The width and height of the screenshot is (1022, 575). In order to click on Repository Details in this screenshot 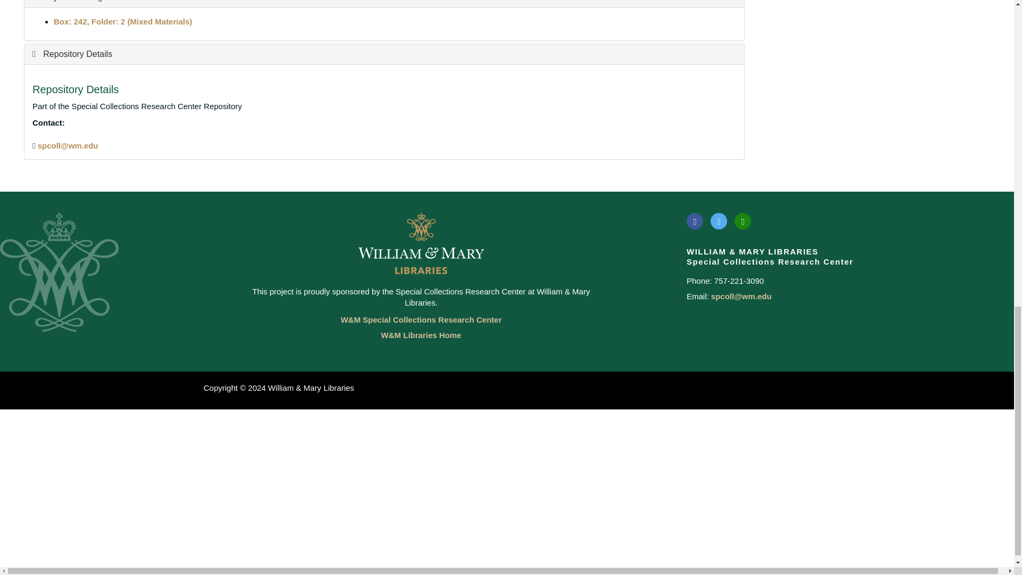, I will do `click(72, 54)`.